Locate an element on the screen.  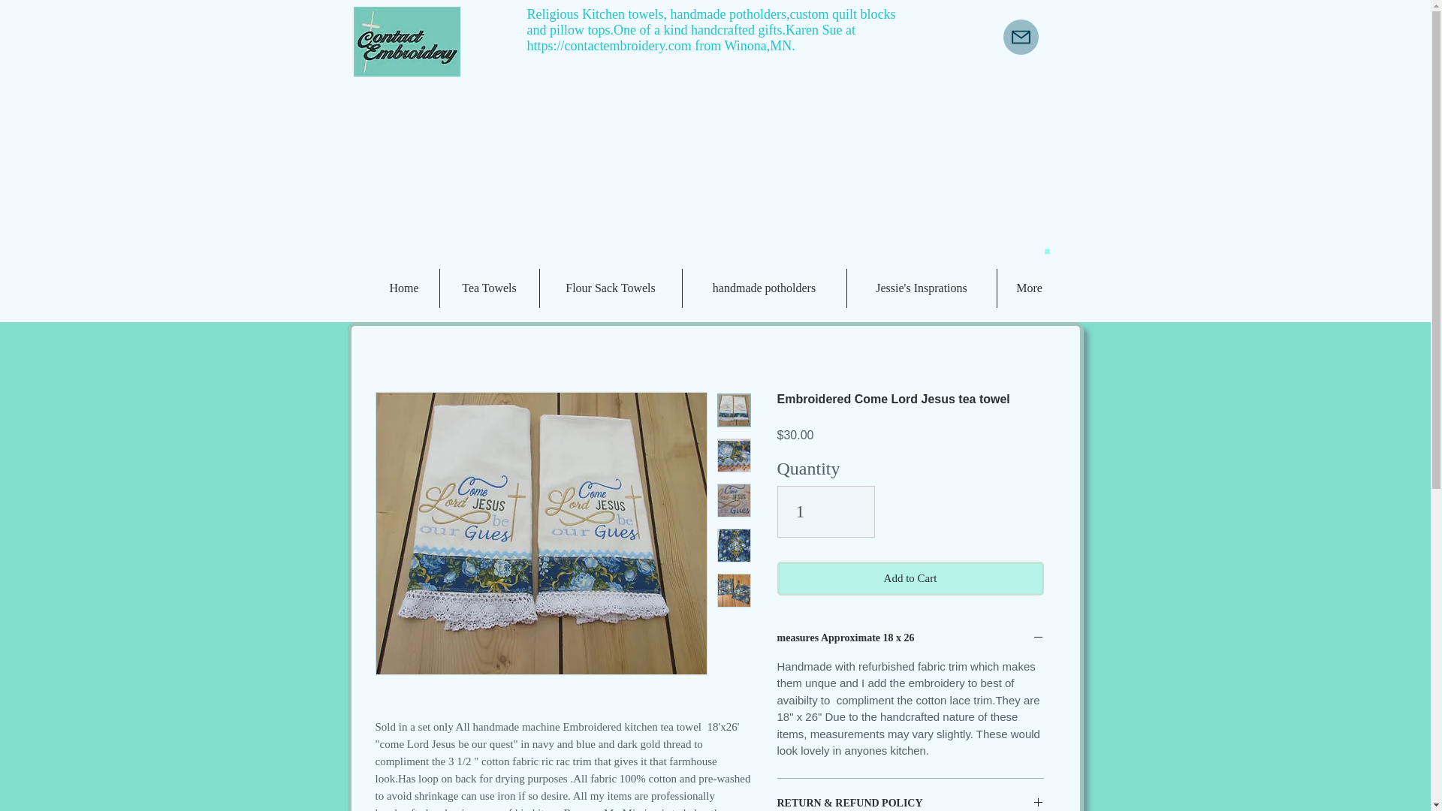
Add to Cart is located at coordinates (910, 578).